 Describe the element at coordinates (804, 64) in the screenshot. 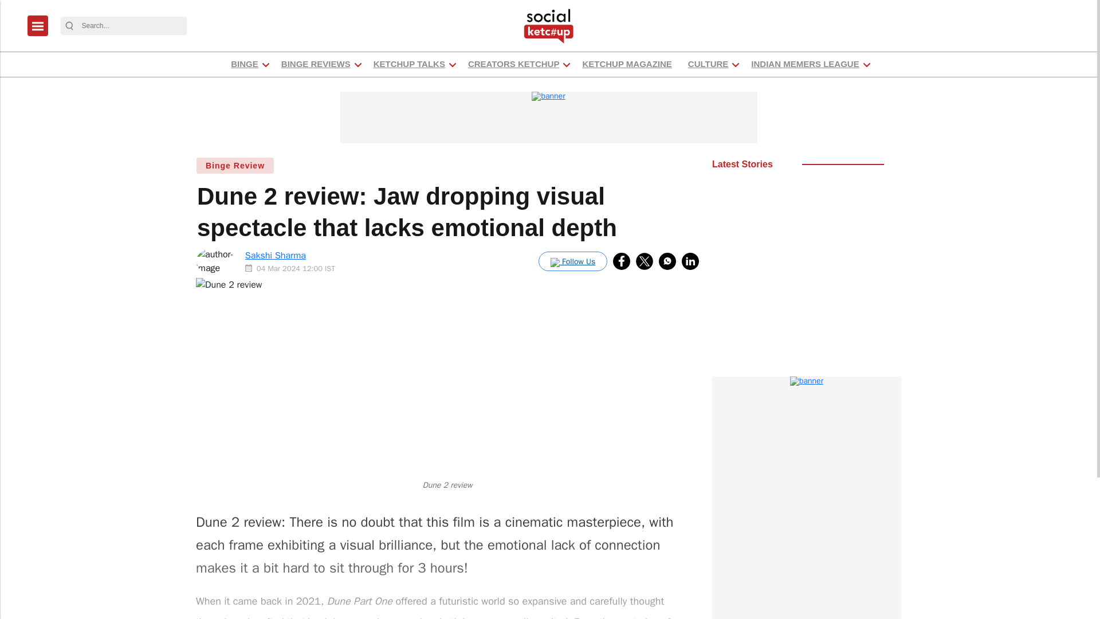

I see `INDIAN MEMERS LEAGUE` at that location.